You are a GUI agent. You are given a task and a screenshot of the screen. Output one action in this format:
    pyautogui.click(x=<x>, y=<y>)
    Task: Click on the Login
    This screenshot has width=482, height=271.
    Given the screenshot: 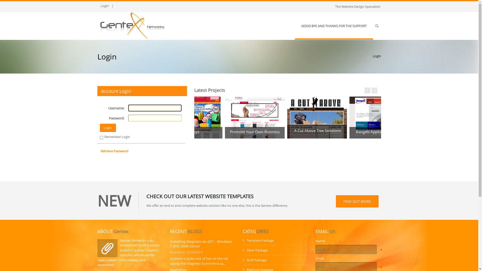 What is the action you would take?
    pyautogui.click(x=104, y=6)
    